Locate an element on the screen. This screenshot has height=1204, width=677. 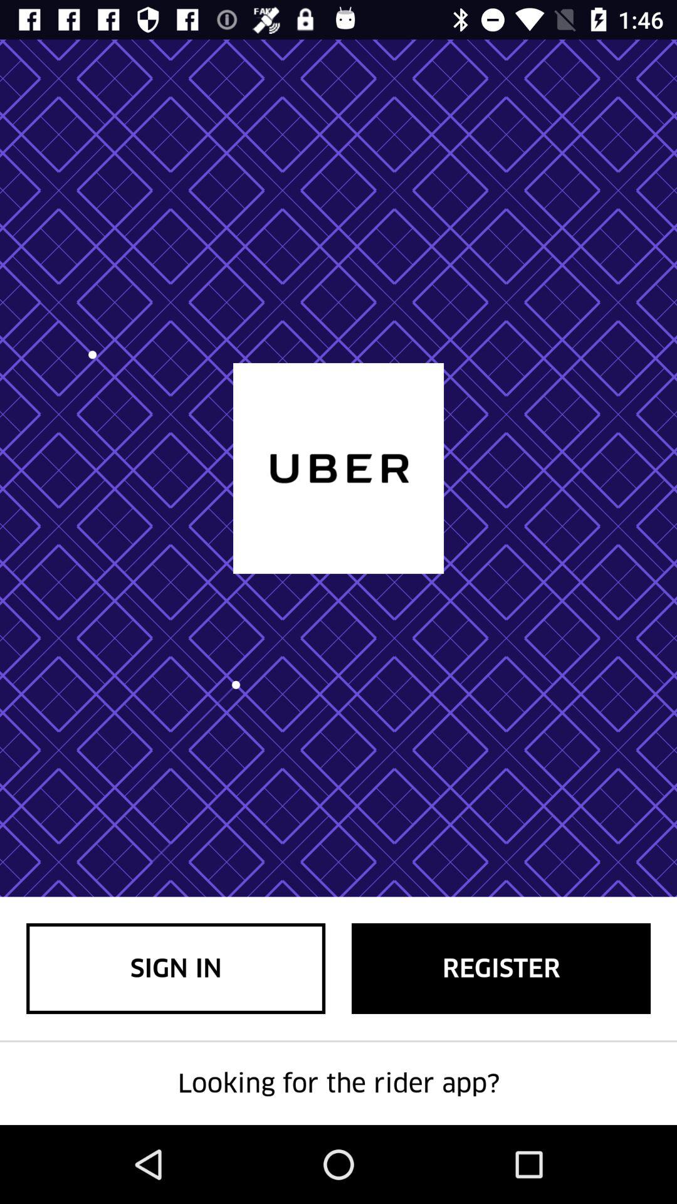
open item to the right of sign in icon is located at coordinates (501, 968).